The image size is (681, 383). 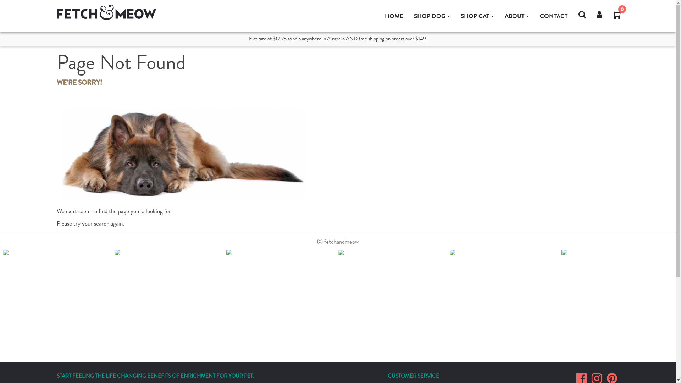 What do you see at coordinates (617, 16) in the screenshot?
I see `0` at bounding box center [617, 16].